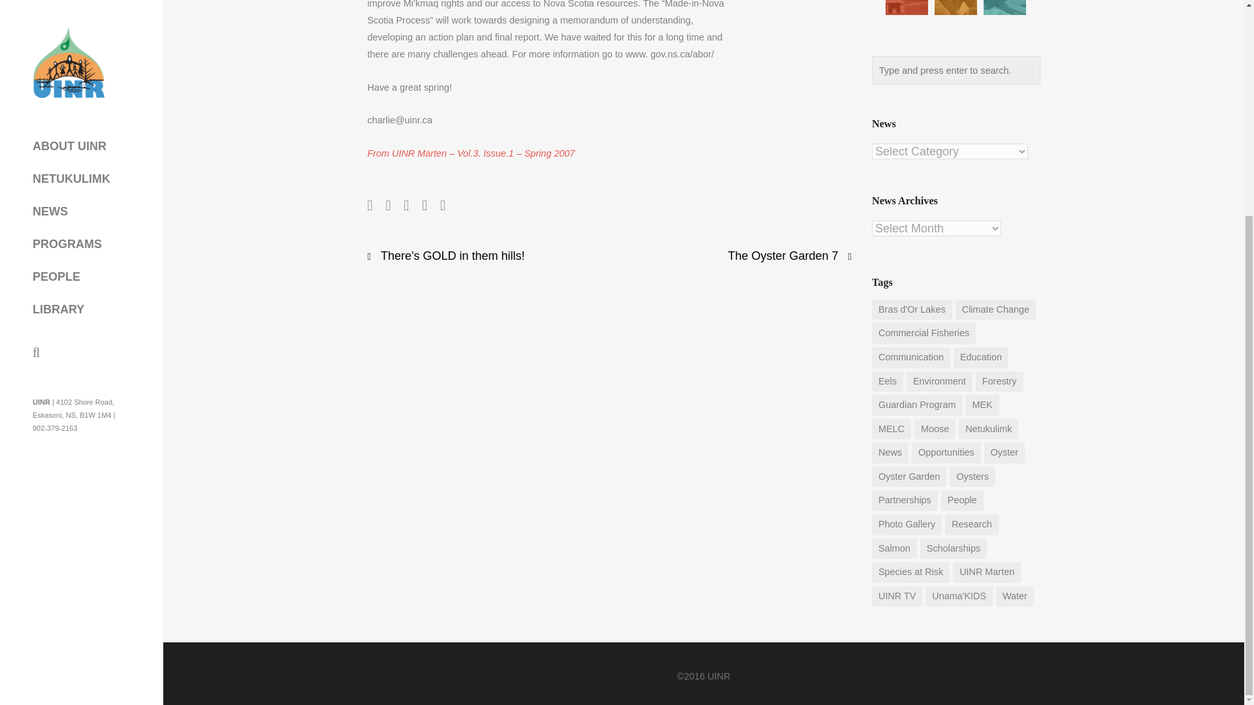 The height and width of the screenshot is (705, 1254). Describe the element at coordinates (1005, 7) in the screenshot. I see `Research` at that location.